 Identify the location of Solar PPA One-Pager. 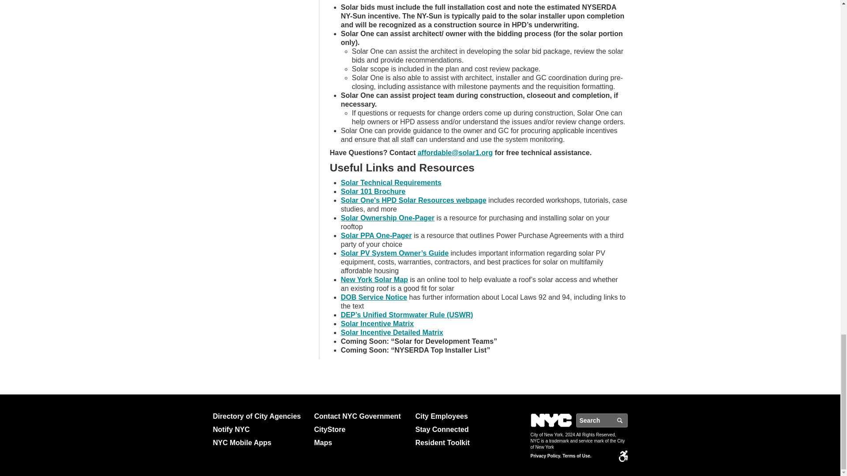
(376, 235).